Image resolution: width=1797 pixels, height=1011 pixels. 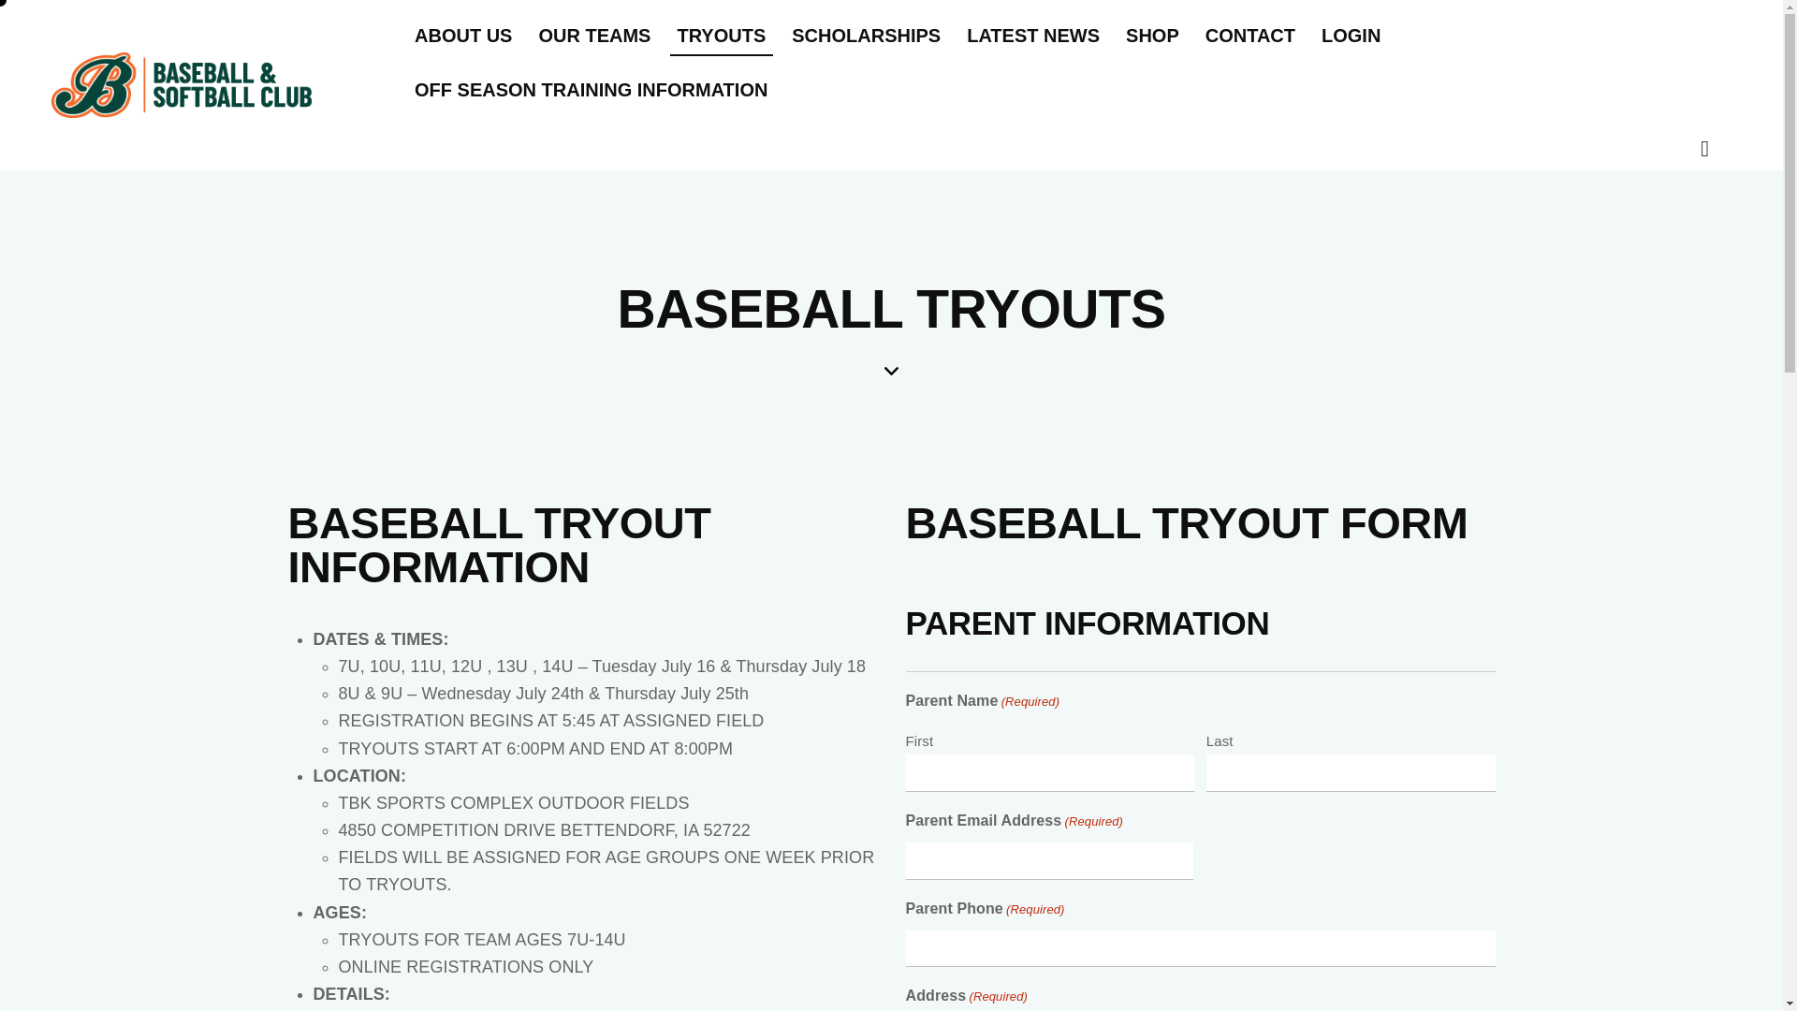 I want to click on OUR TEAMS, so click(x=593, y=35).